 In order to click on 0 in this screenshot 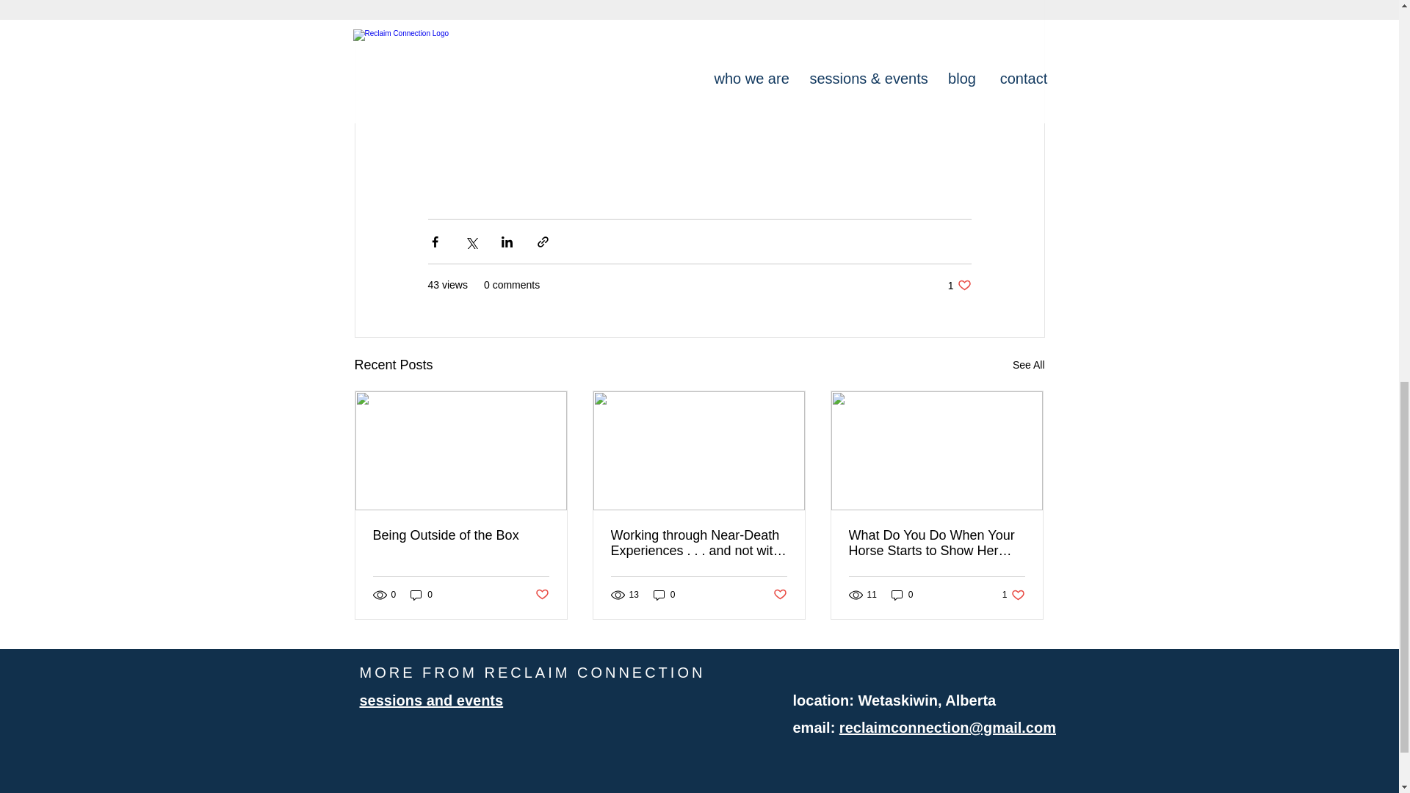, I will do `click(431, 700)`.